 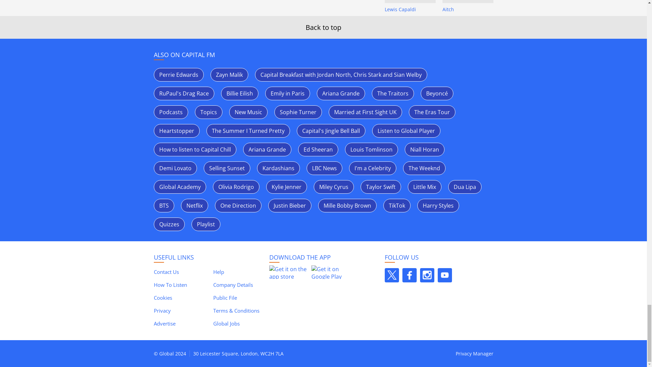 What do you see at coordinates (445, 275) in the screenshot?
I see `Follow Capital on Youtube` at bounding box center [445, 275].